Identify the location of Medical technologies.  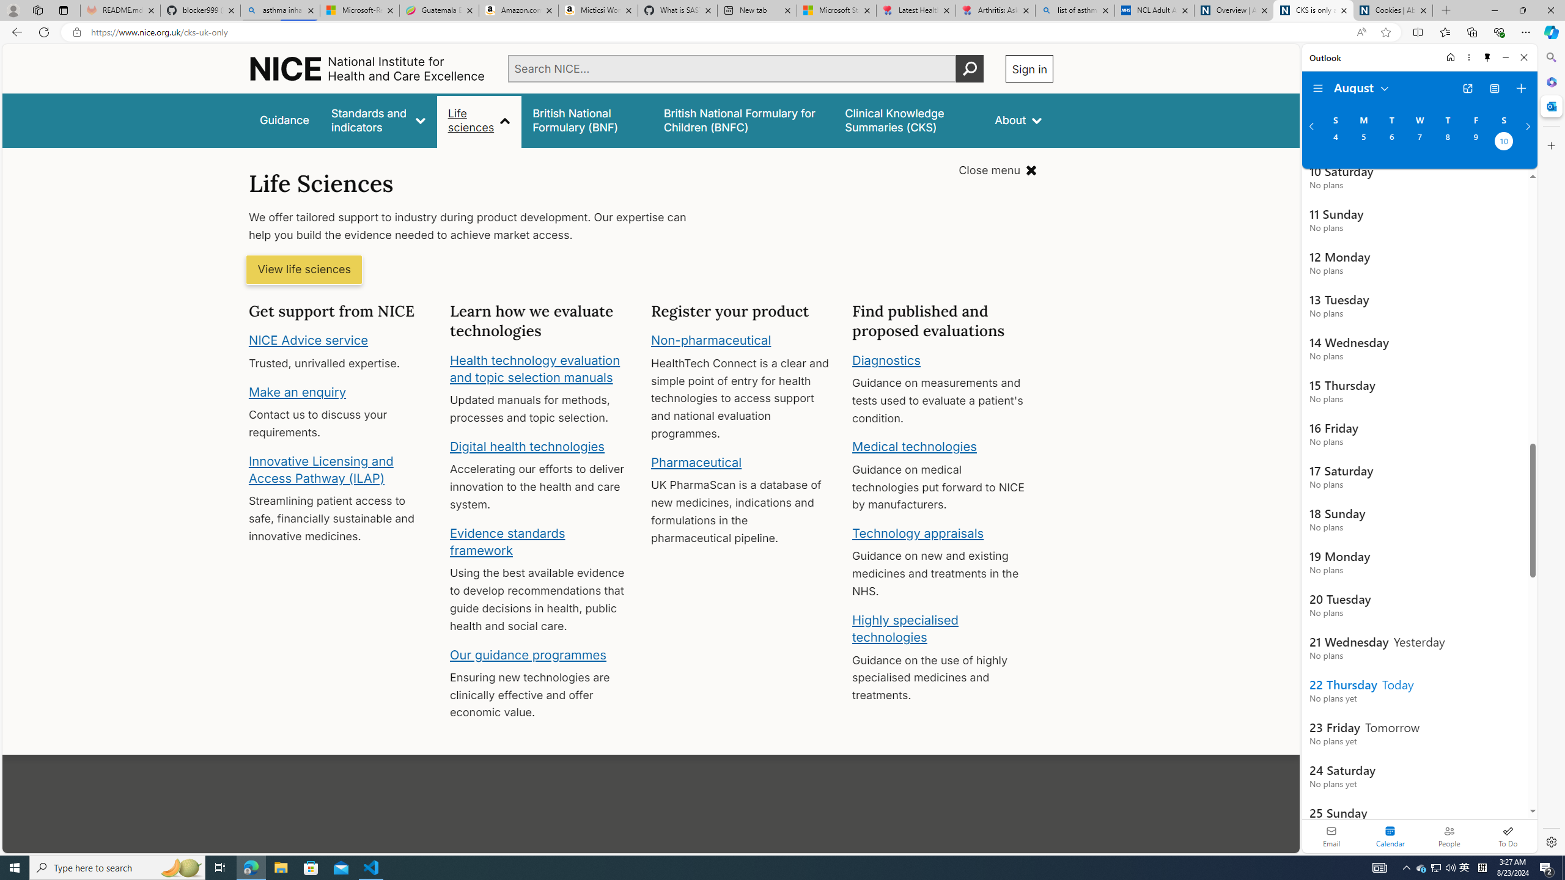
(915, 447).